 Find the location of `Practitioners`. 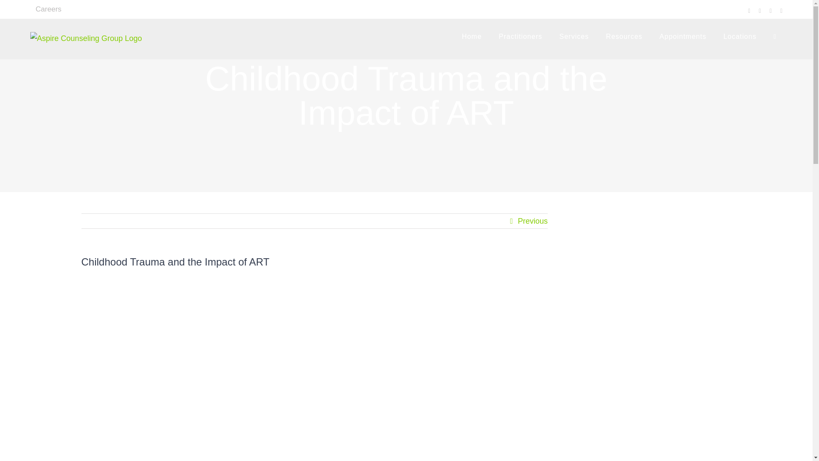

Practitioners is located at coordinates (520, 37).